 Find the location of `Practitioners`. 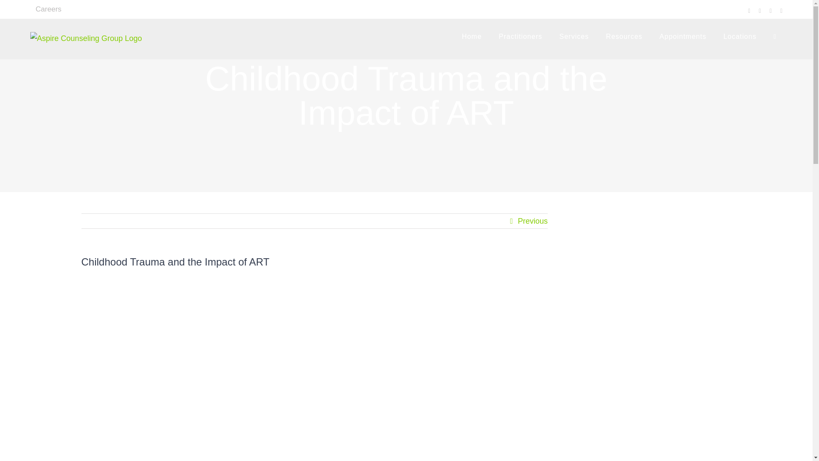

Practitioners is located at coordinates (520, 37).